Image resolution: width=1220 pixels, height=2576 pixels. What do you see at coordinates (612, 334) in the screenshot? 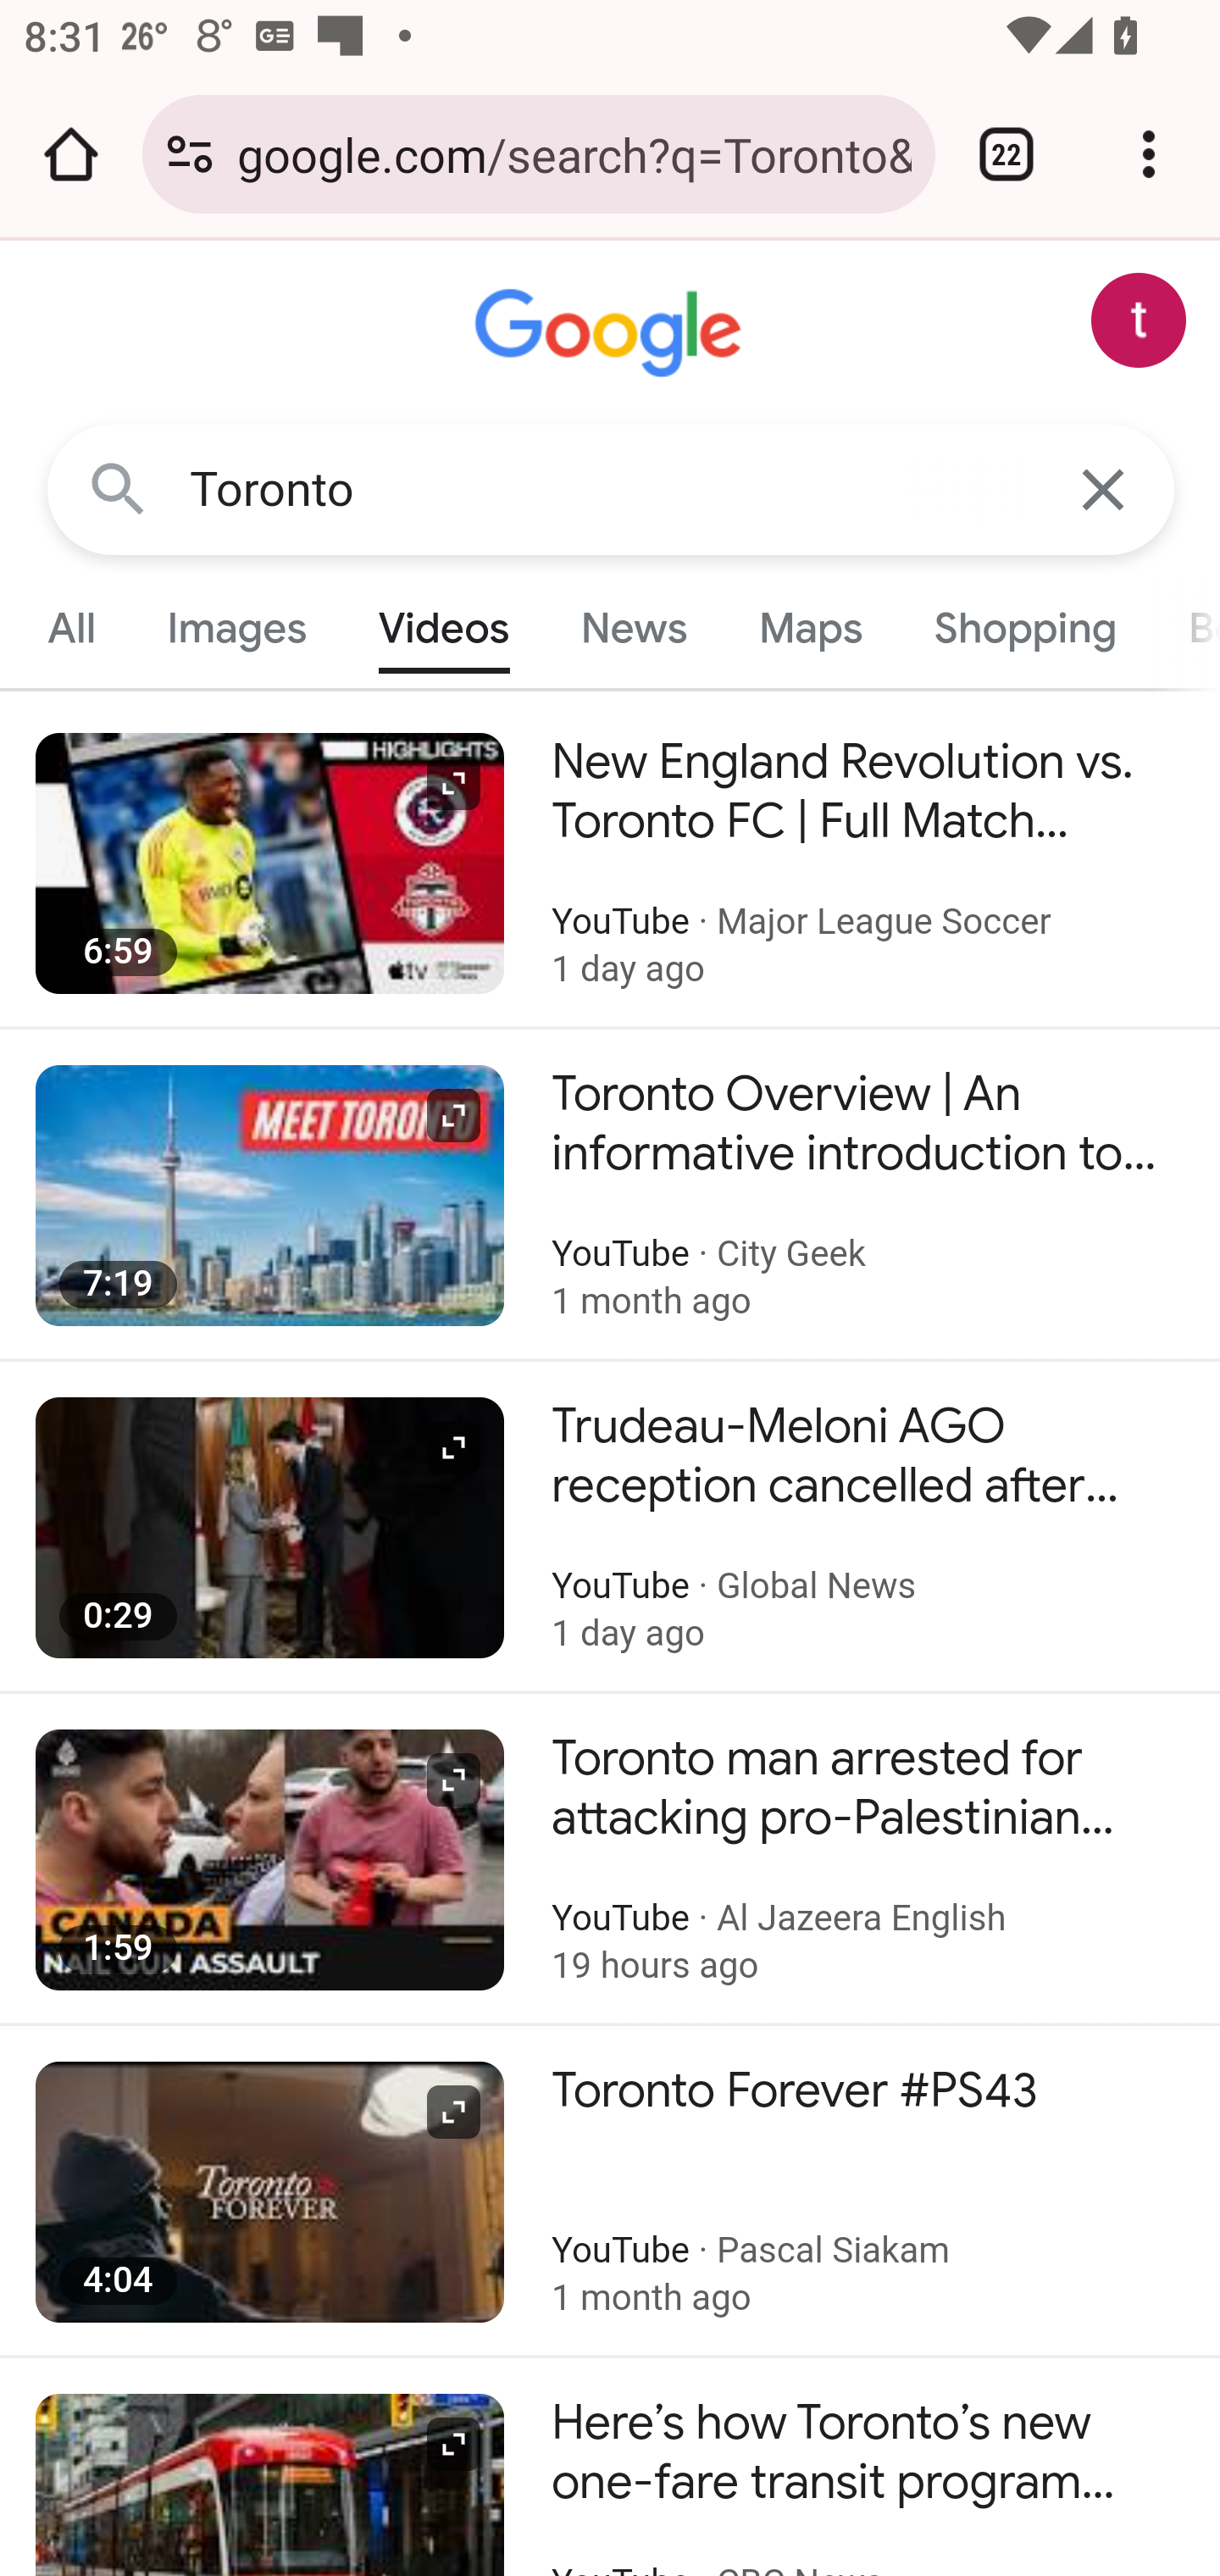
I see `Google` at bounding box center [612, 334].